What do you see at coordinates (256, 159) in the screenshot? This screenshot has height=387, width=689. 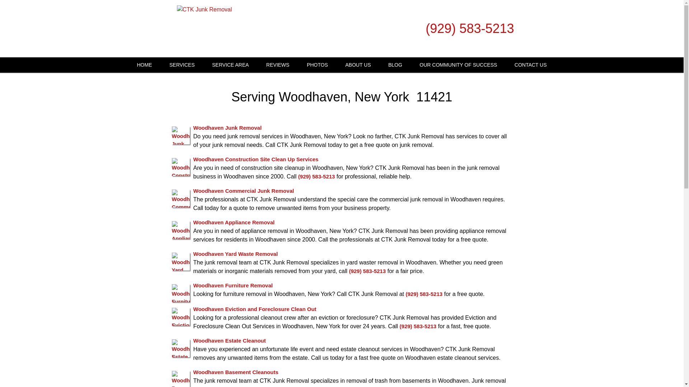 I see `Woodhaven Construction Site Clean Up Services` at bounding box center [256, 159].